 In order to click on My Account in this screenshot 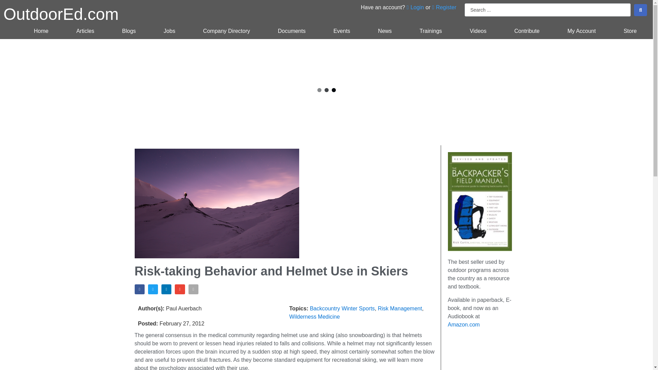, I will do `click(581, 31)`.